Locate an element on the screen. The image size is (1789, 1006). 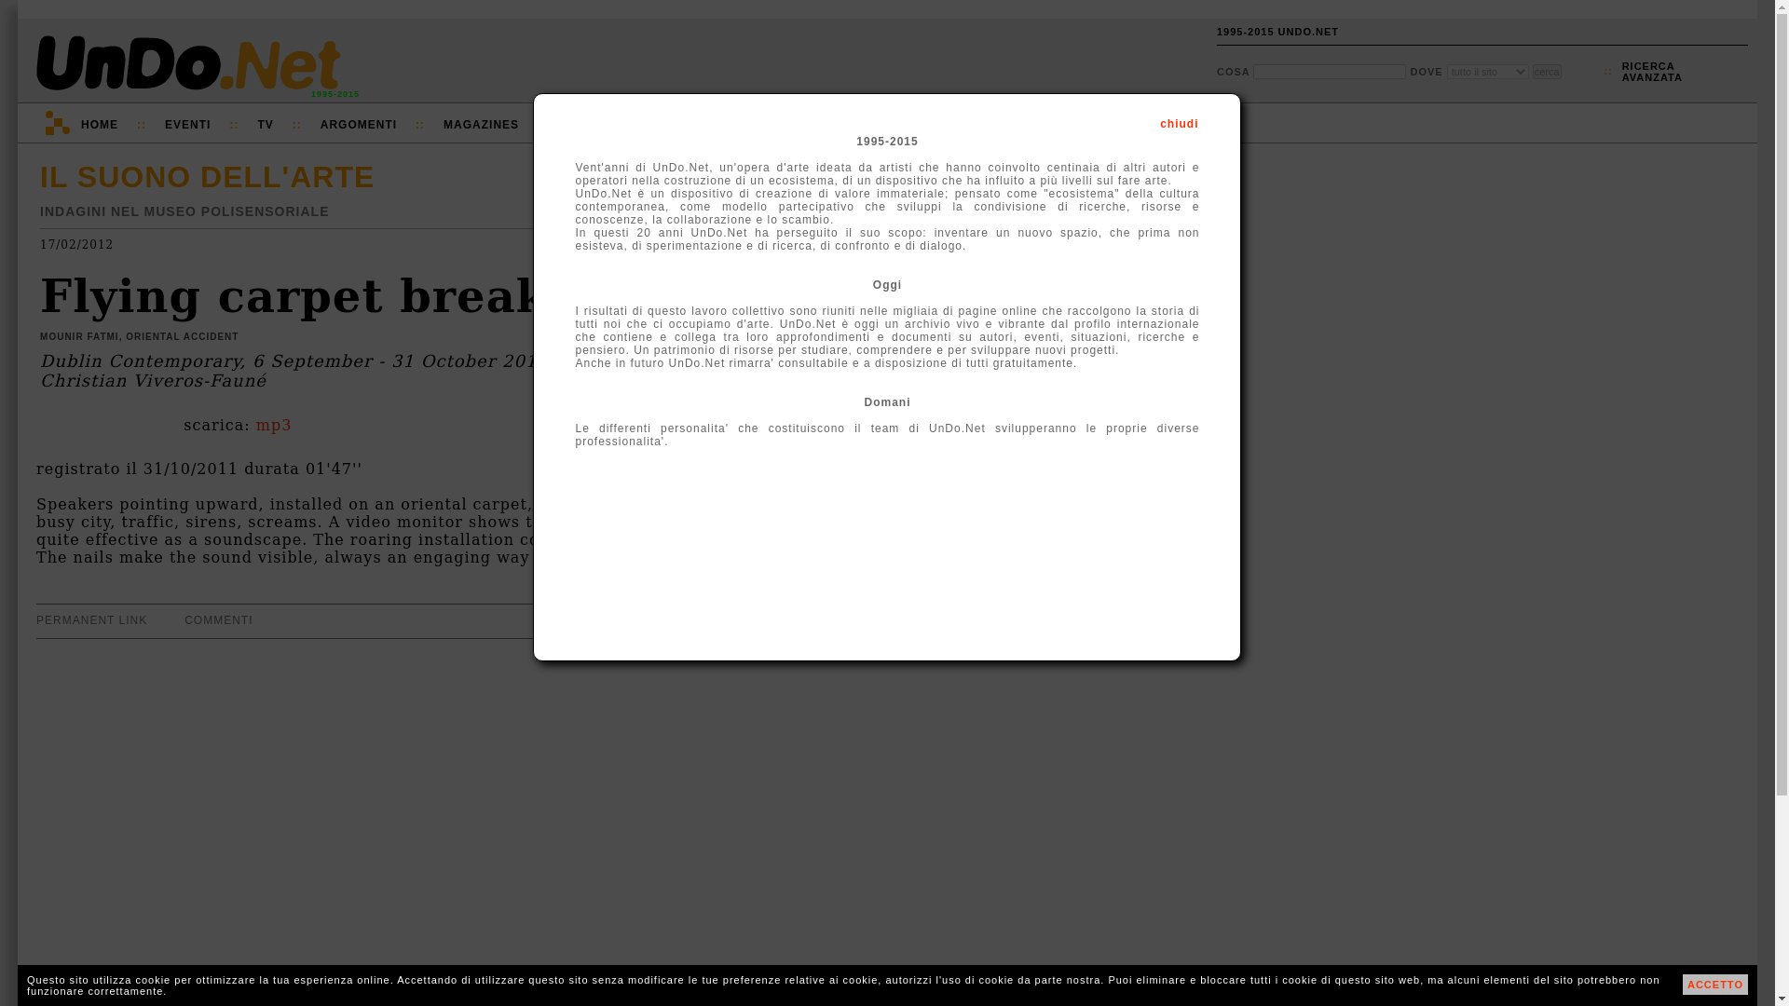
cerca is located at coordinates (1547, 72).